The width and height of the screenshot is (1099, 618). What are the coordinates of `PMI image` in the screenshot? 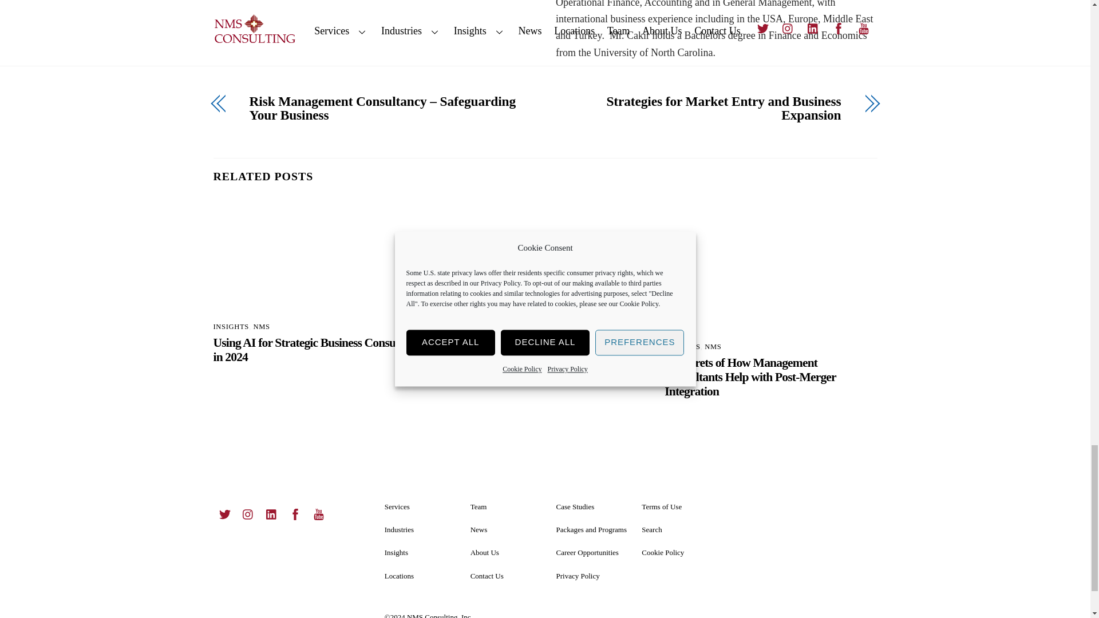 It's located at (770, 266).